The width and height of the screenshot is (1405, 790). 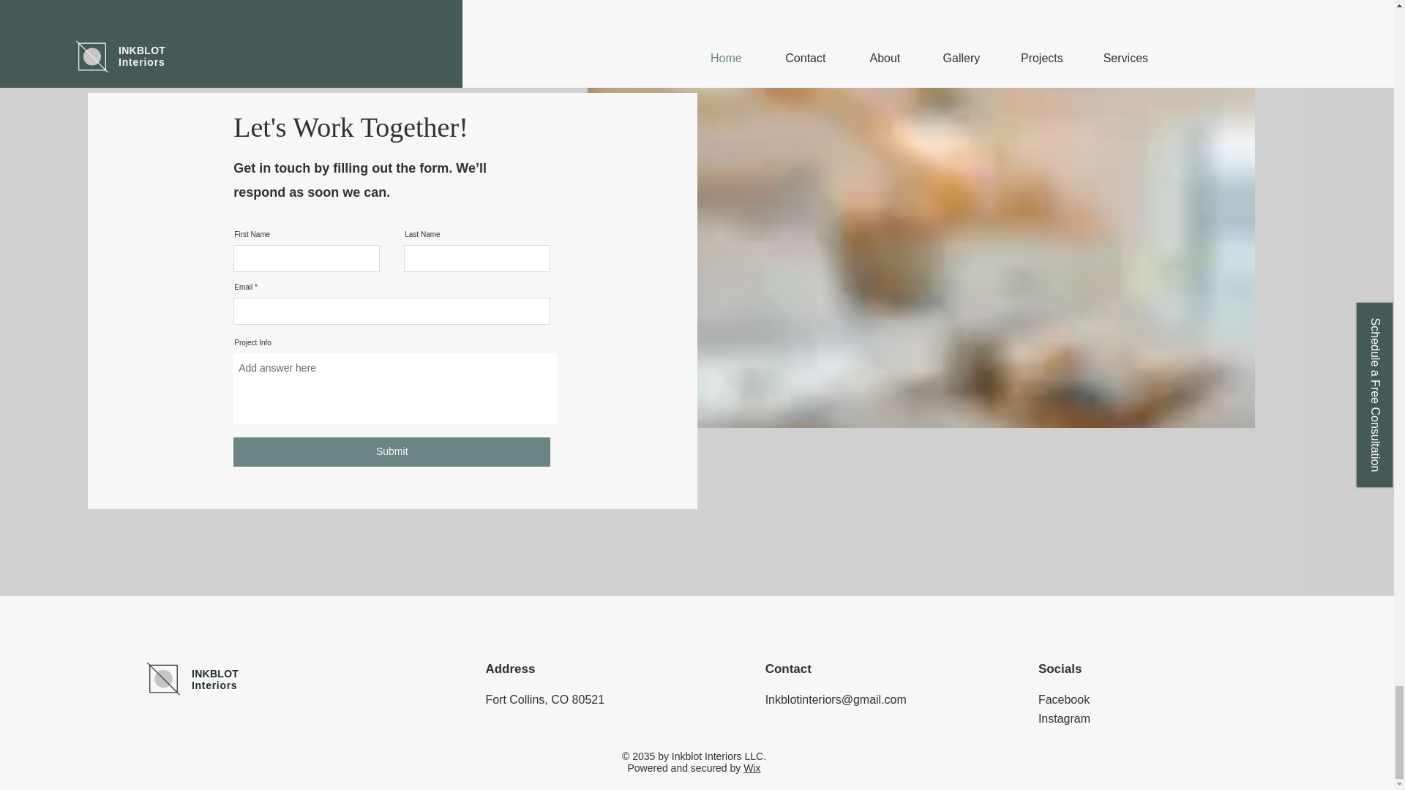 What do you see at coordinates (214, 685) in the screenshot?
I see `Interiors` at bounding box center [214, 685].